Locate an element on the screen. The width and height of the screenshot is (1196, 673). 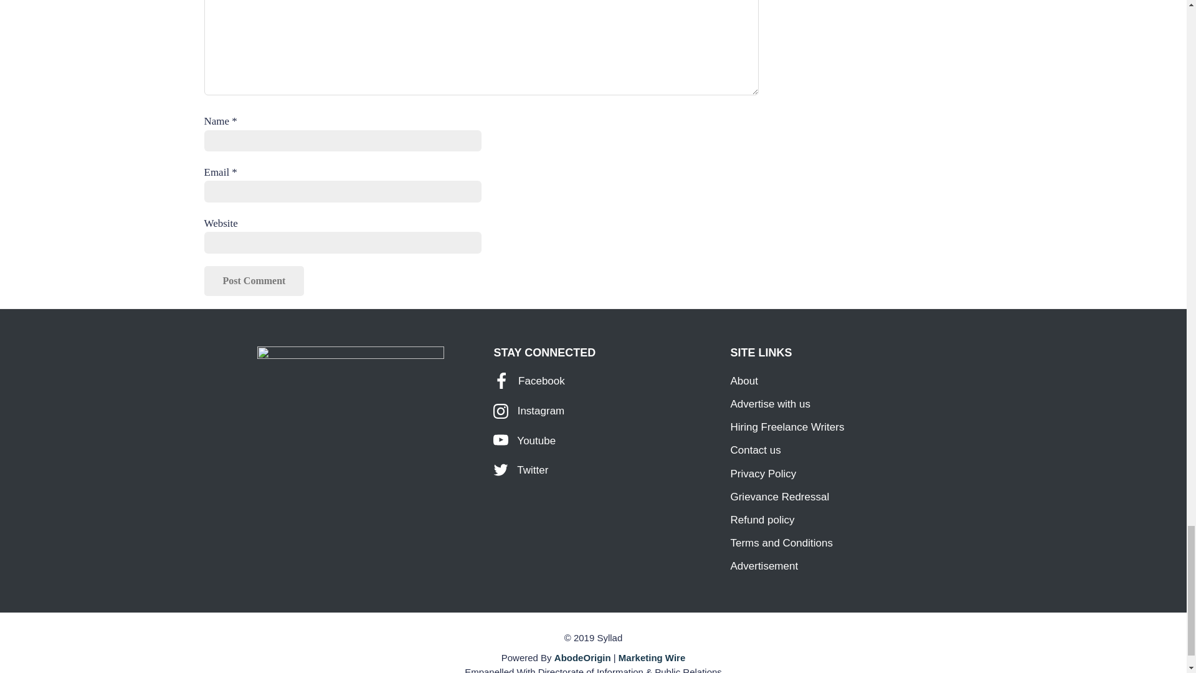
   Youtube is located at coordinates (524, 441).